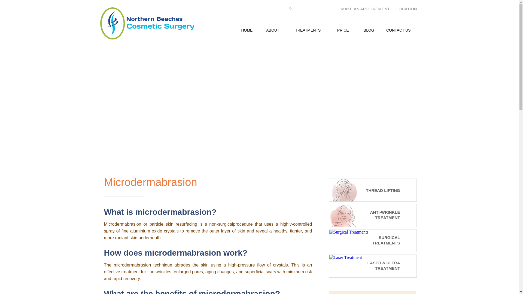 This screenshot has width=523, height=294. What do you see at coordinates (349, 232) in the screenshot?
I see `SURGICAL
TREATMENTS` at bounding box center [349, 232].